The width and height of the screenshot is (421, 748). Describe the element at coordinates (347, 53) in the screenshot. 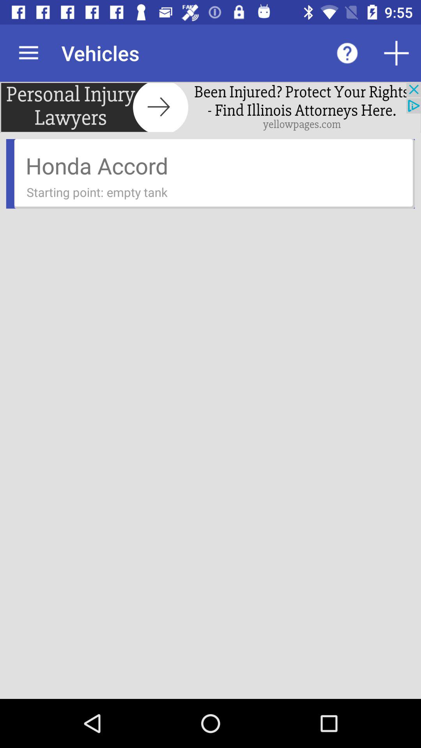

I see `question option` at that location.